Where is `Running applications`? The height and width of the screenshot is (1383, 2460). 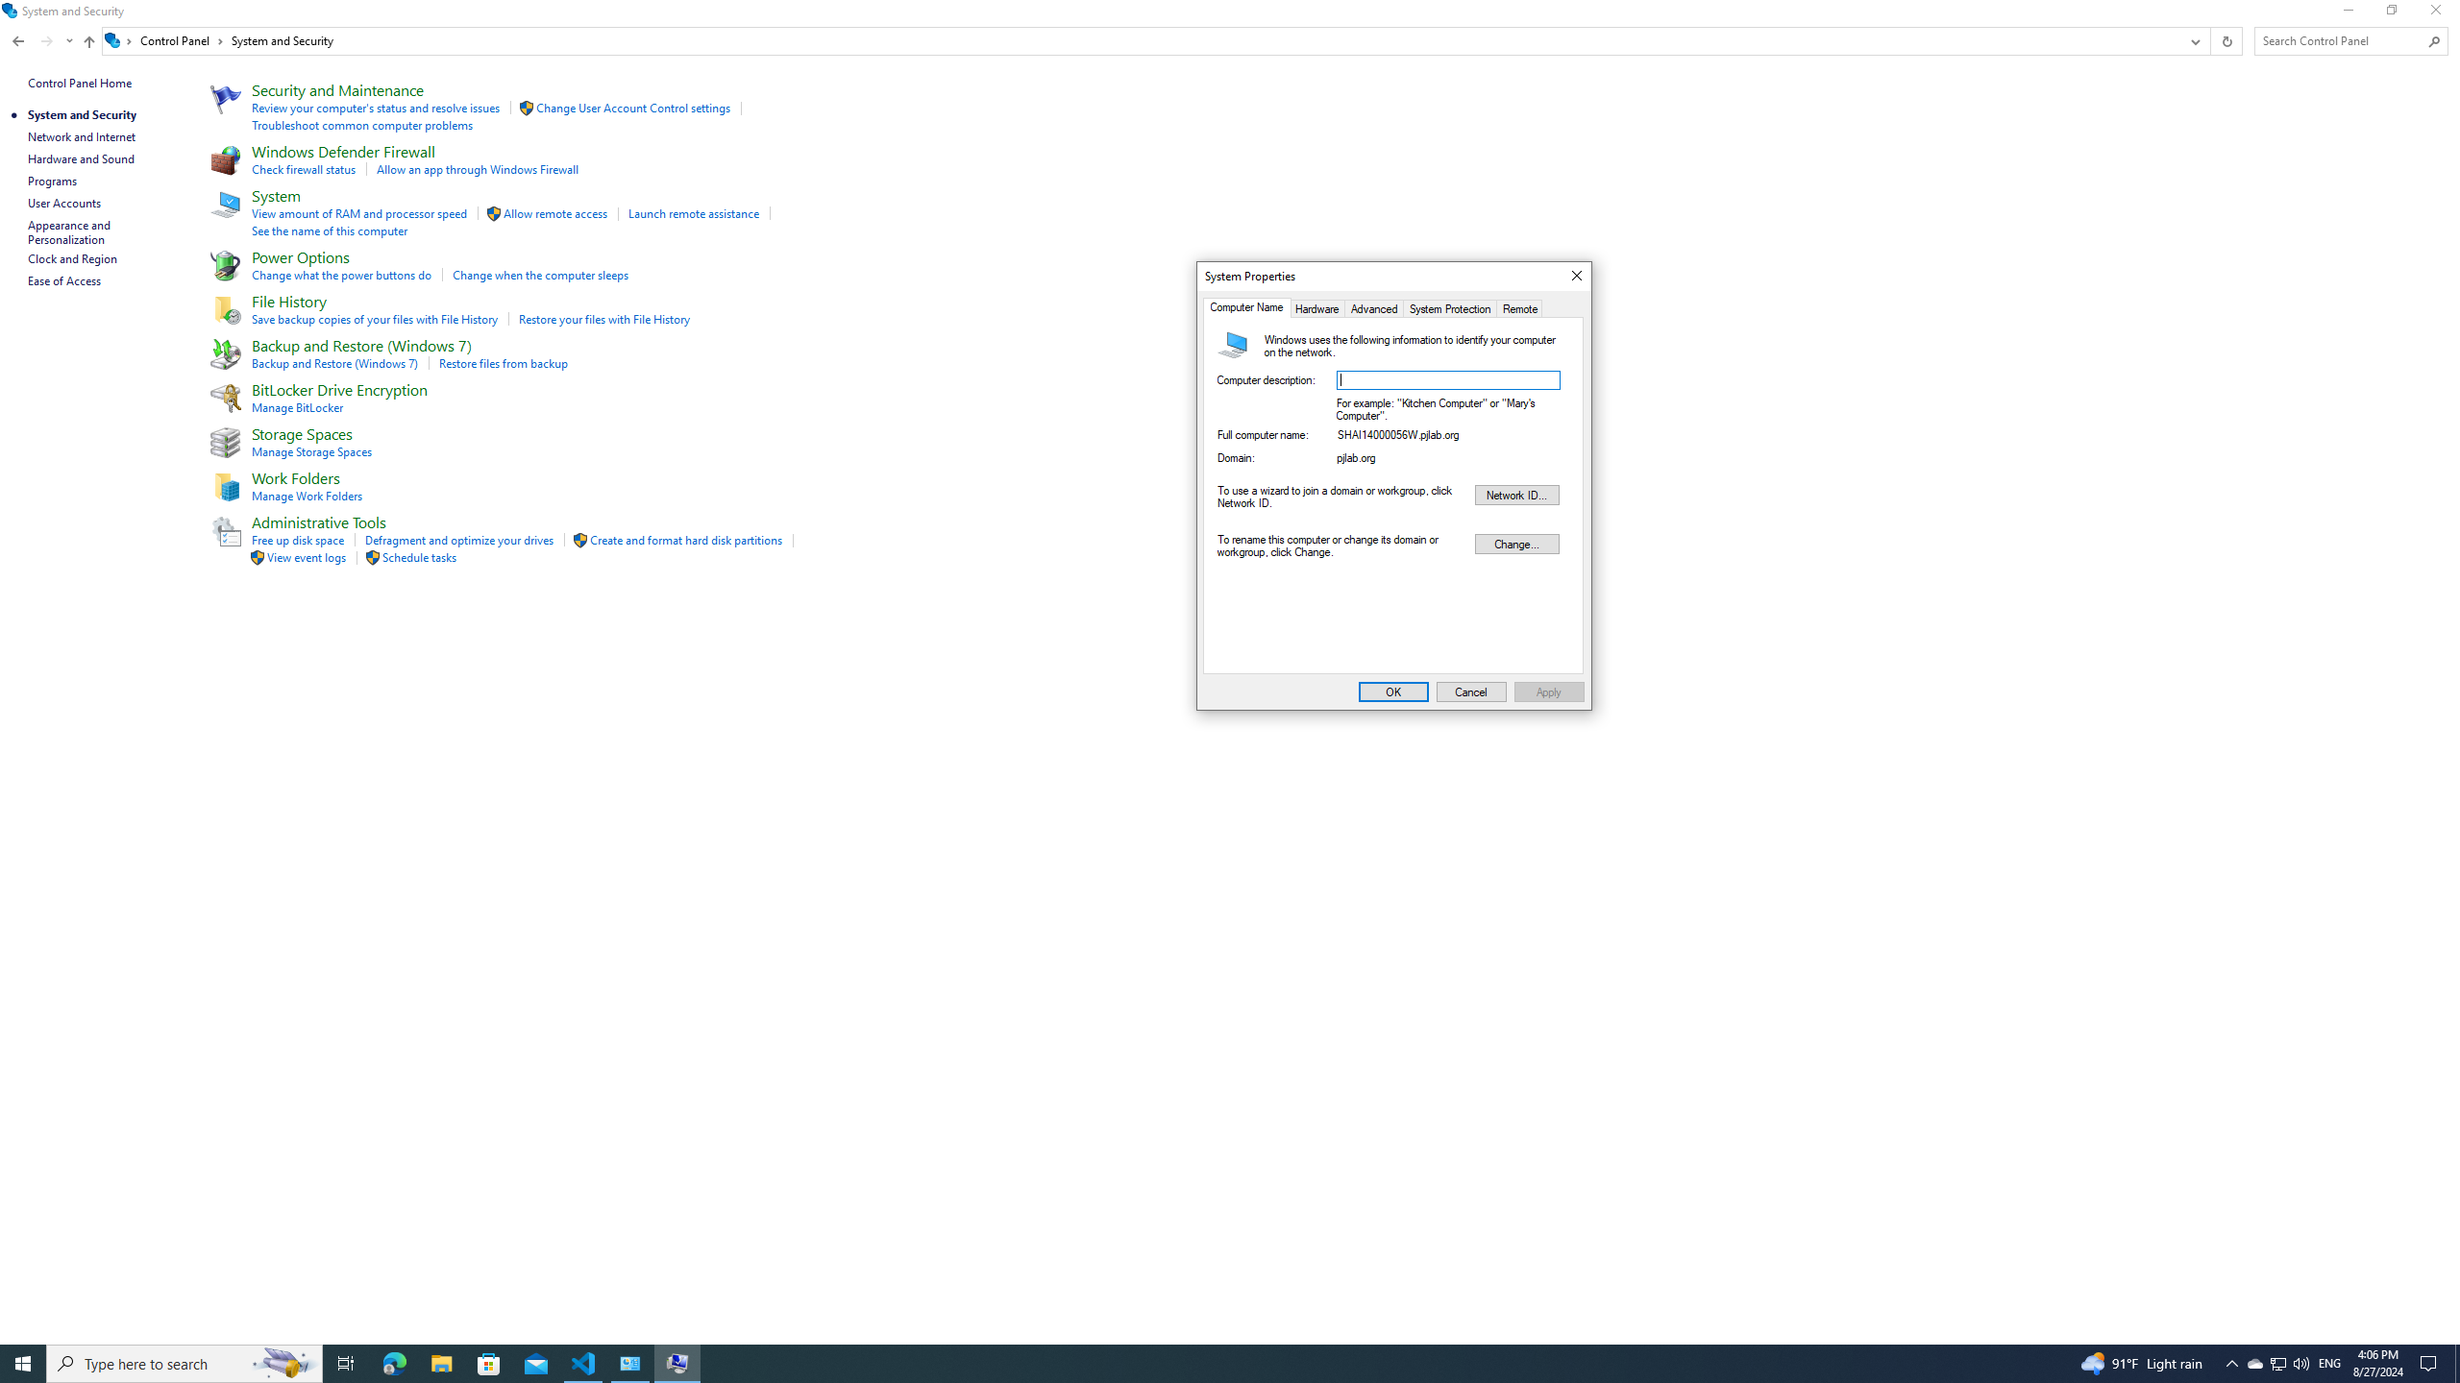 Running applications is located at coordinates (2431, 1364).